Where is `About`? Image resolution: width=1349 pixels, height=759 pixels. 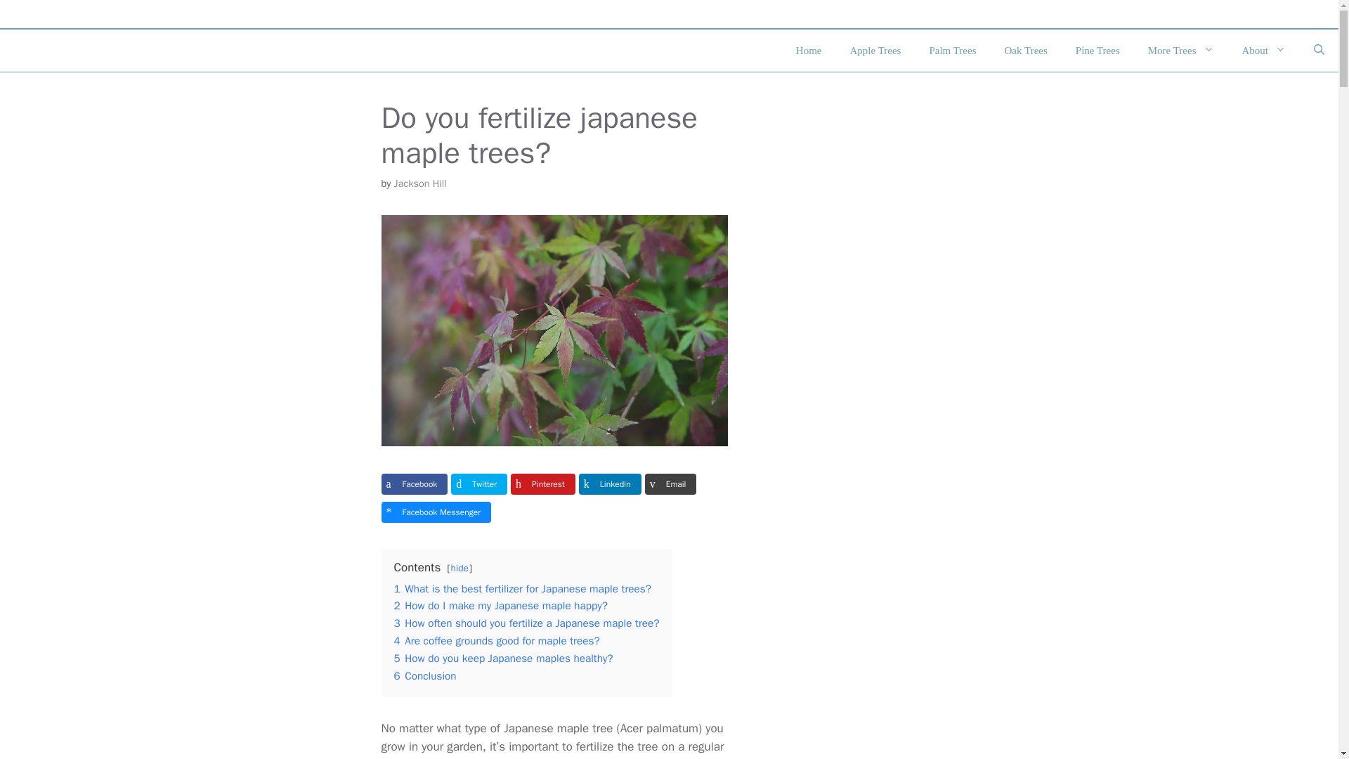 About is located at coordinates (1263, 51).